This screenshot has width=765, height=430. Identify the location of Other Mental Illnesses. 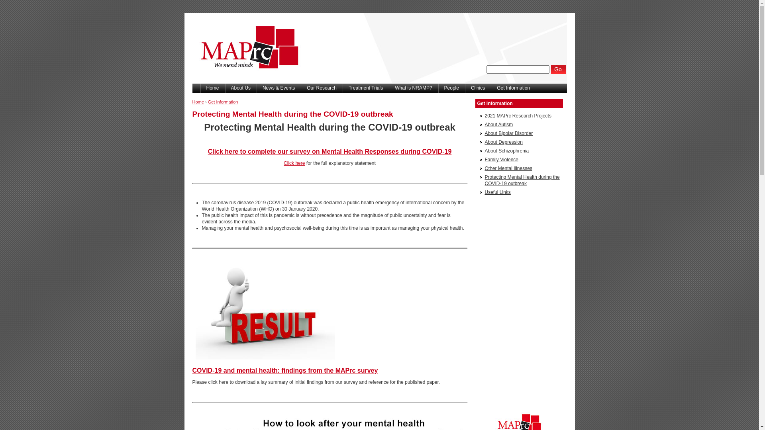
(508, 168).